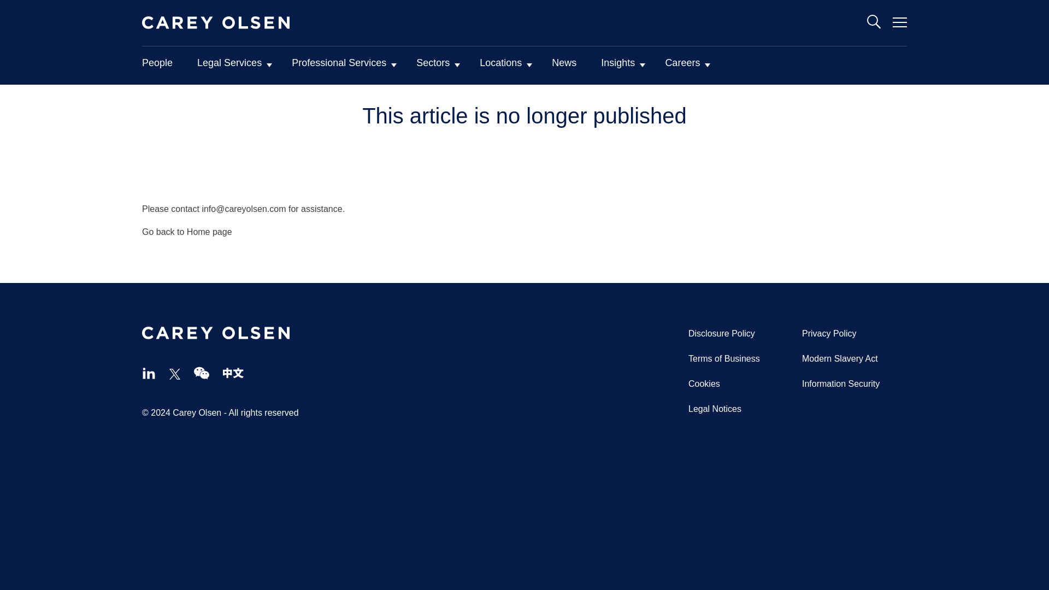  I want to click on Legal Services, so click(236, 66).